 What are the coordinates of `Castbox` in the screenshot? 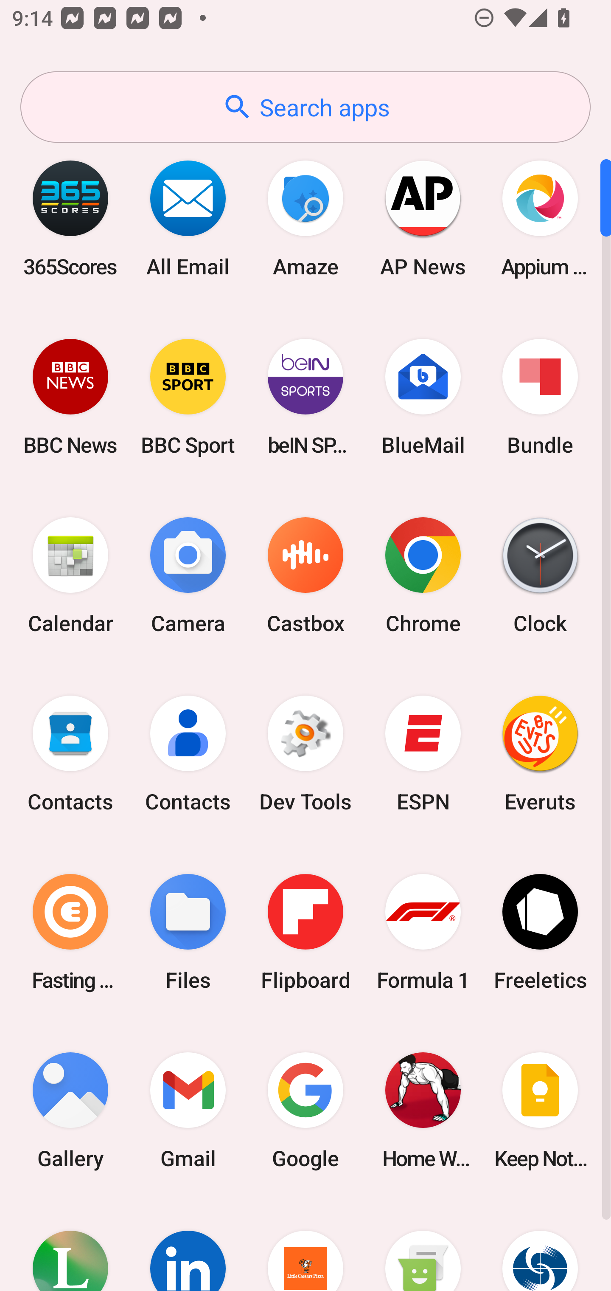 It's located at (305, 576).